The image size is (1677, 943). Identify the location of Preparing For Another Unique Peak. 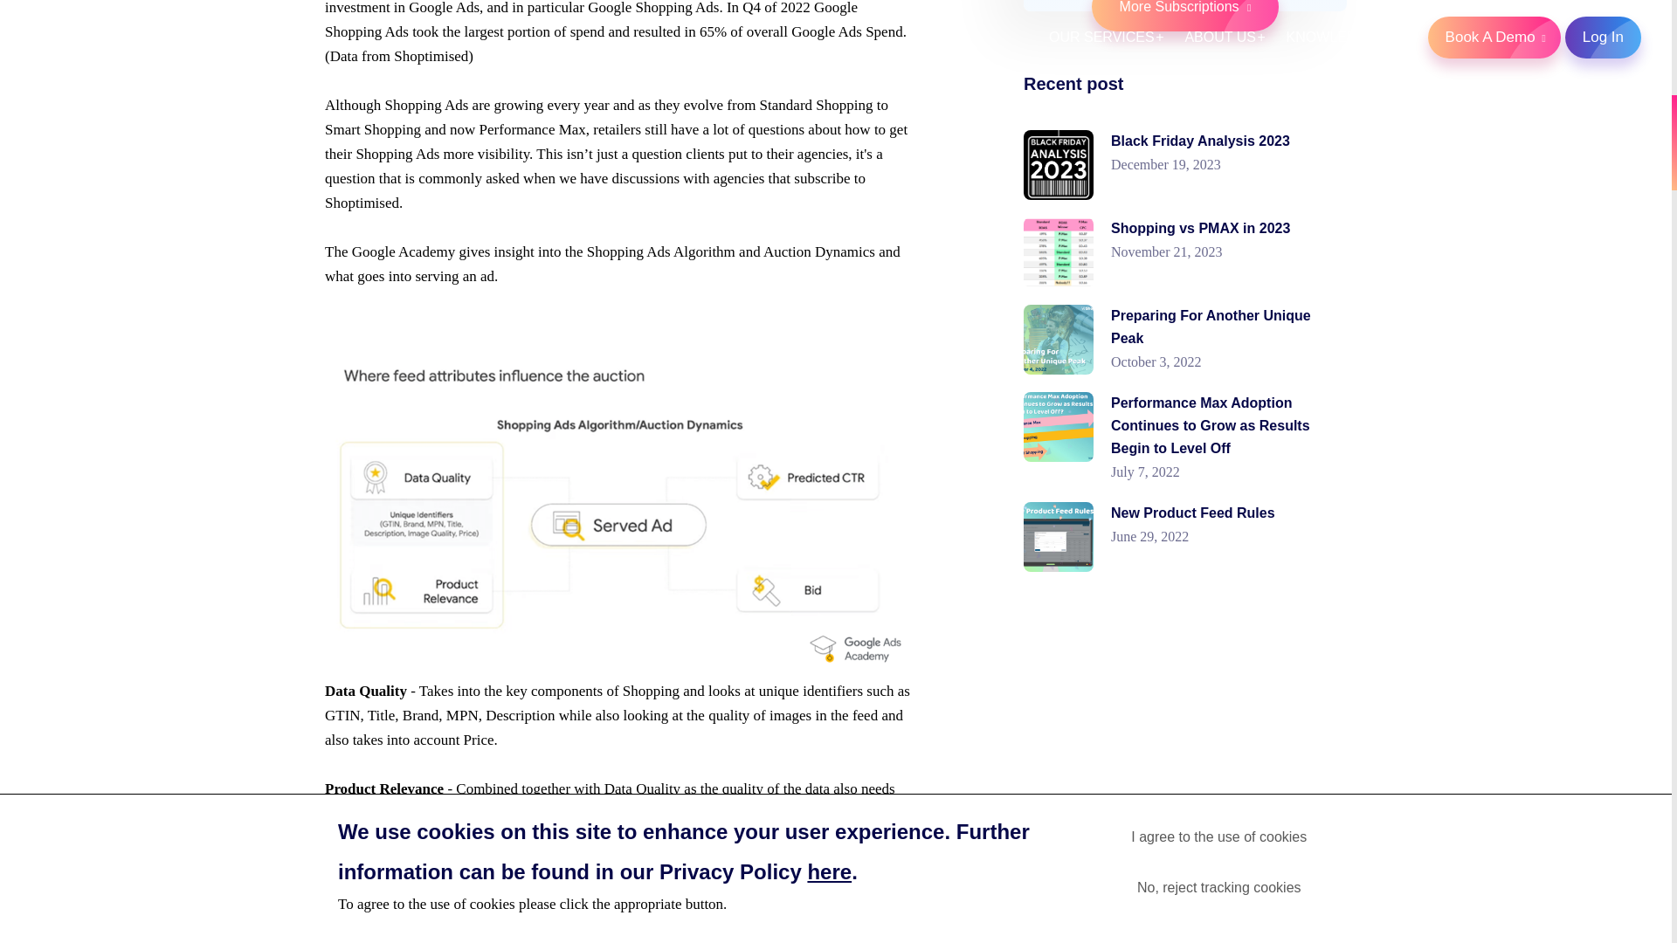
(1211, 327).